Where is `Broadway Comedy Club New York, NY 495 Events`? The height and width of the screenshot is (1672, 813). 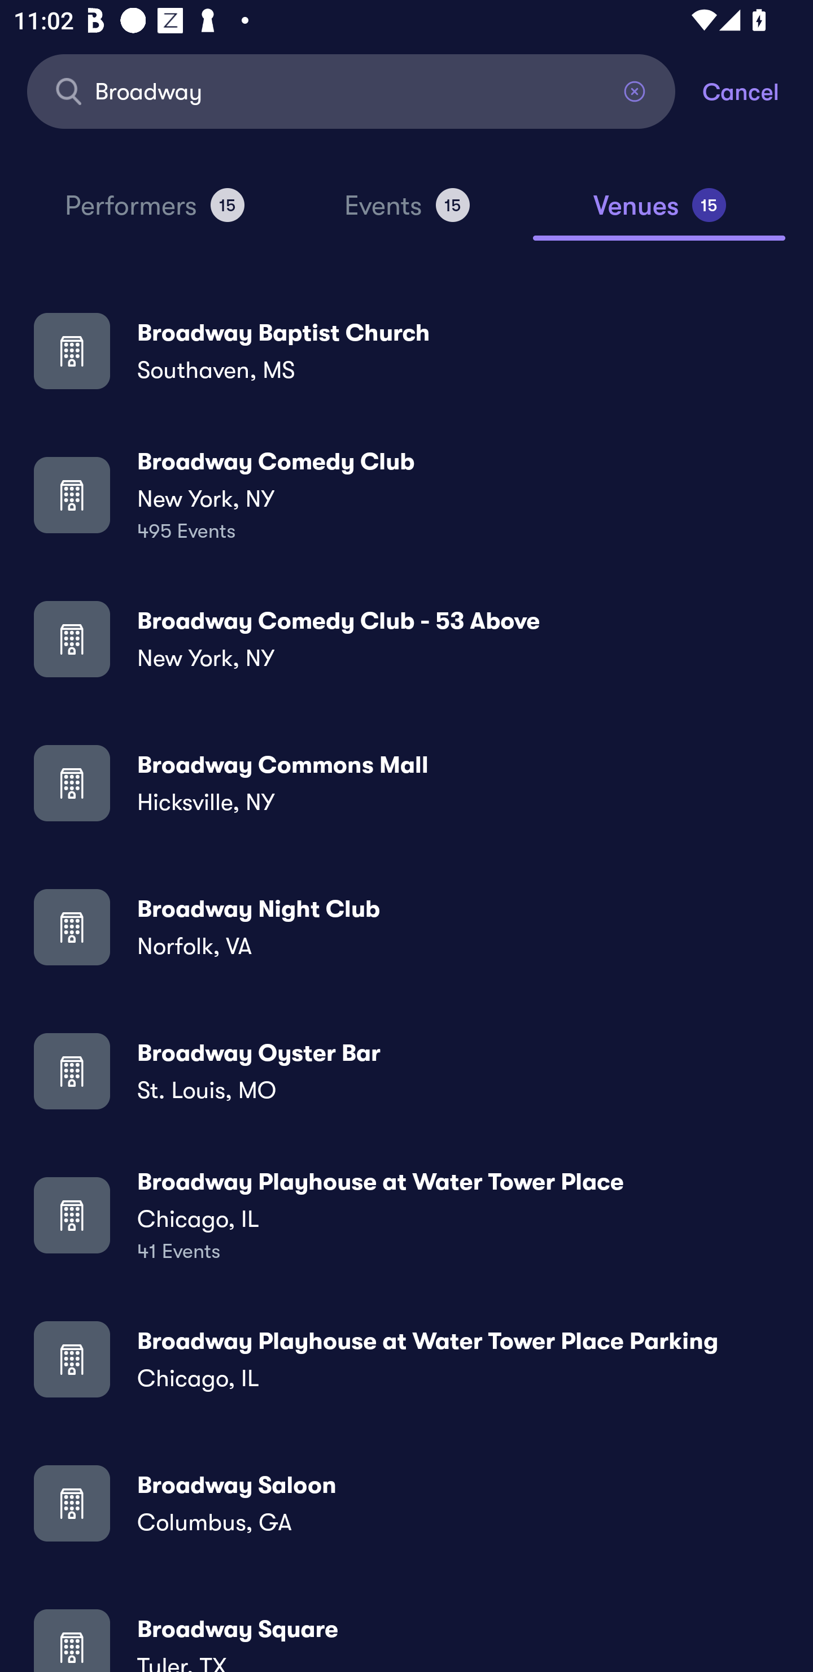 Broadway Comedy Club New York, NY 495 Events is located at coordinates (406, 495).